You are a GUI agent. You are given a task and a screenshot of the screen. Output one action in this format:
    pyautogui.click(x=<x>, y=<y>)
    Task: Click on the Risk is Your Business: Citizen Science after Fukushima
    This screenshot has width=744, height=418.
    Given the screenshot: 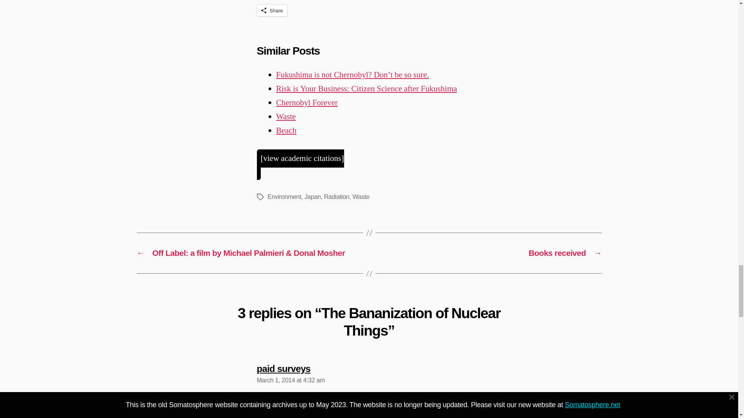 What is the action you would take?
    pyautogui.click(x=366, y=89)
    